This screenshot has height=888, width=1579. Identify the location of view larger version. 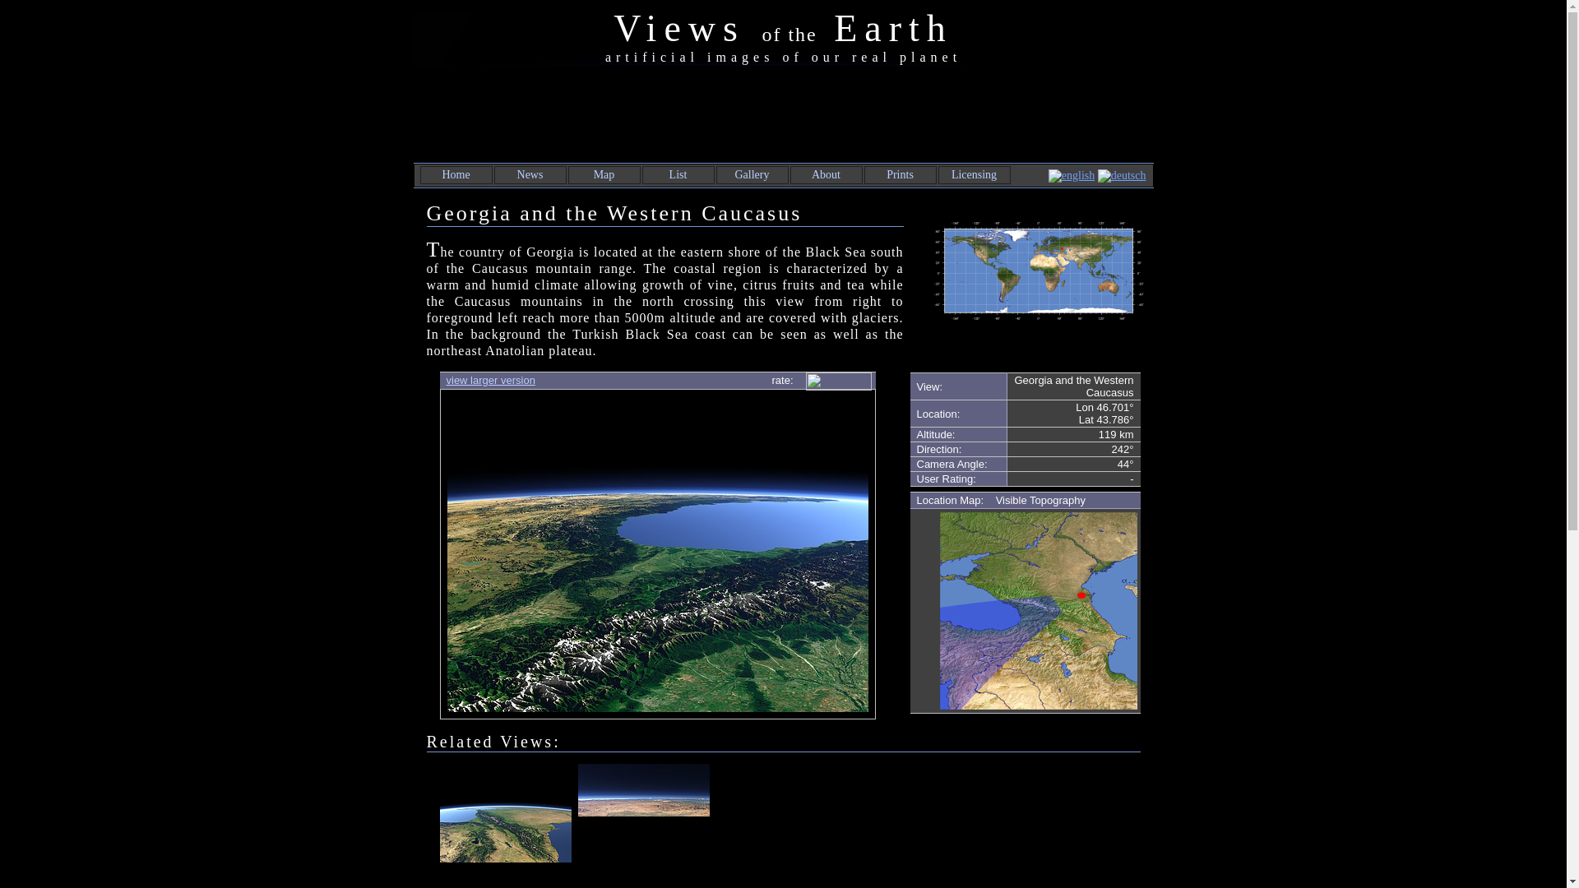
(490, 380).